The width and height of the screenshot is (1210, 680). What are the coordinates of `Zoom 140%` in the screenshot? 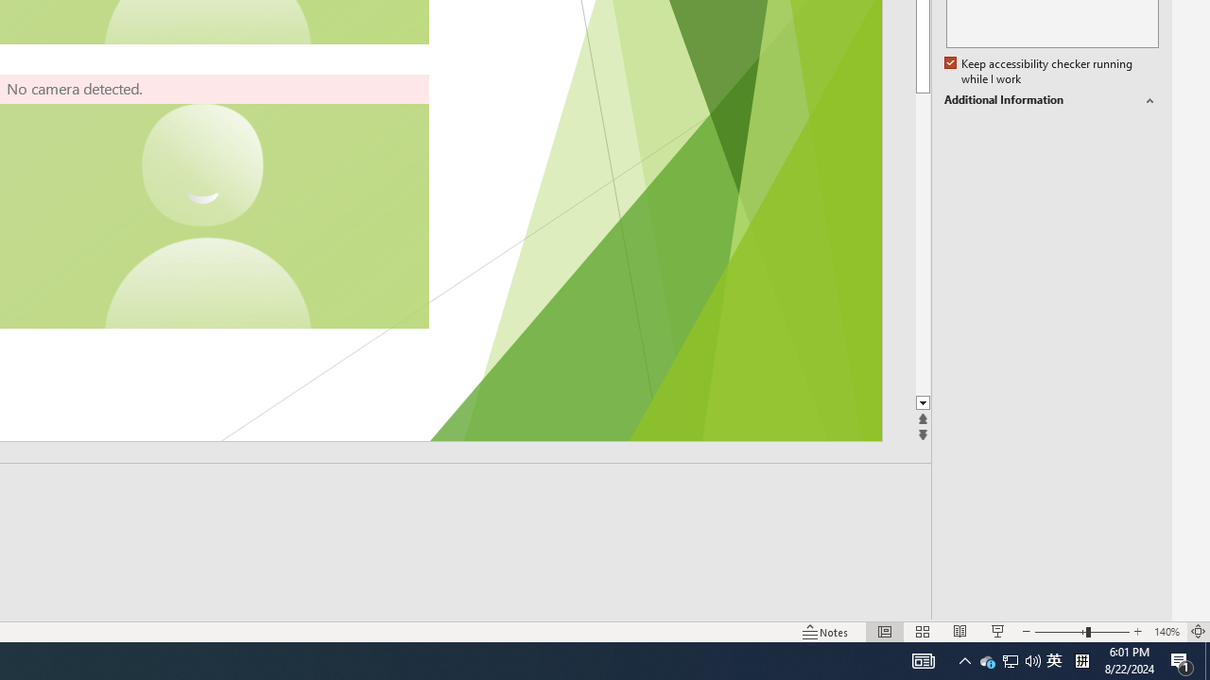 It's located at (1167, 631).